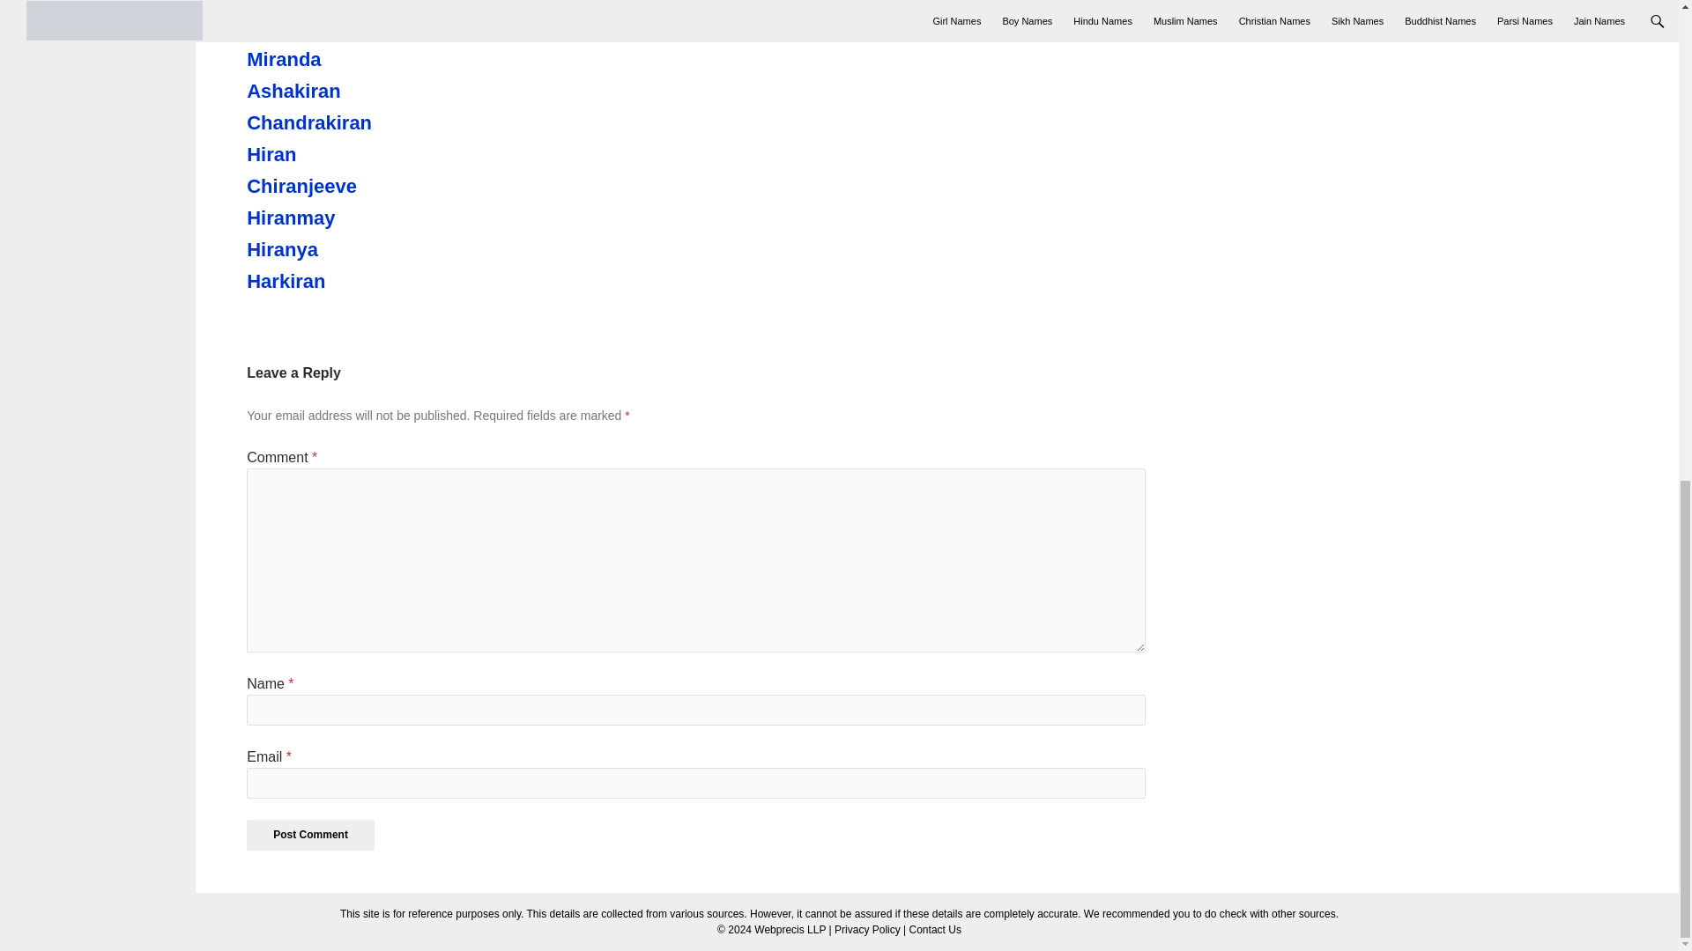  Describe the element at coordinates (344, 4) in the screenshot. I see `Siran` at that location.